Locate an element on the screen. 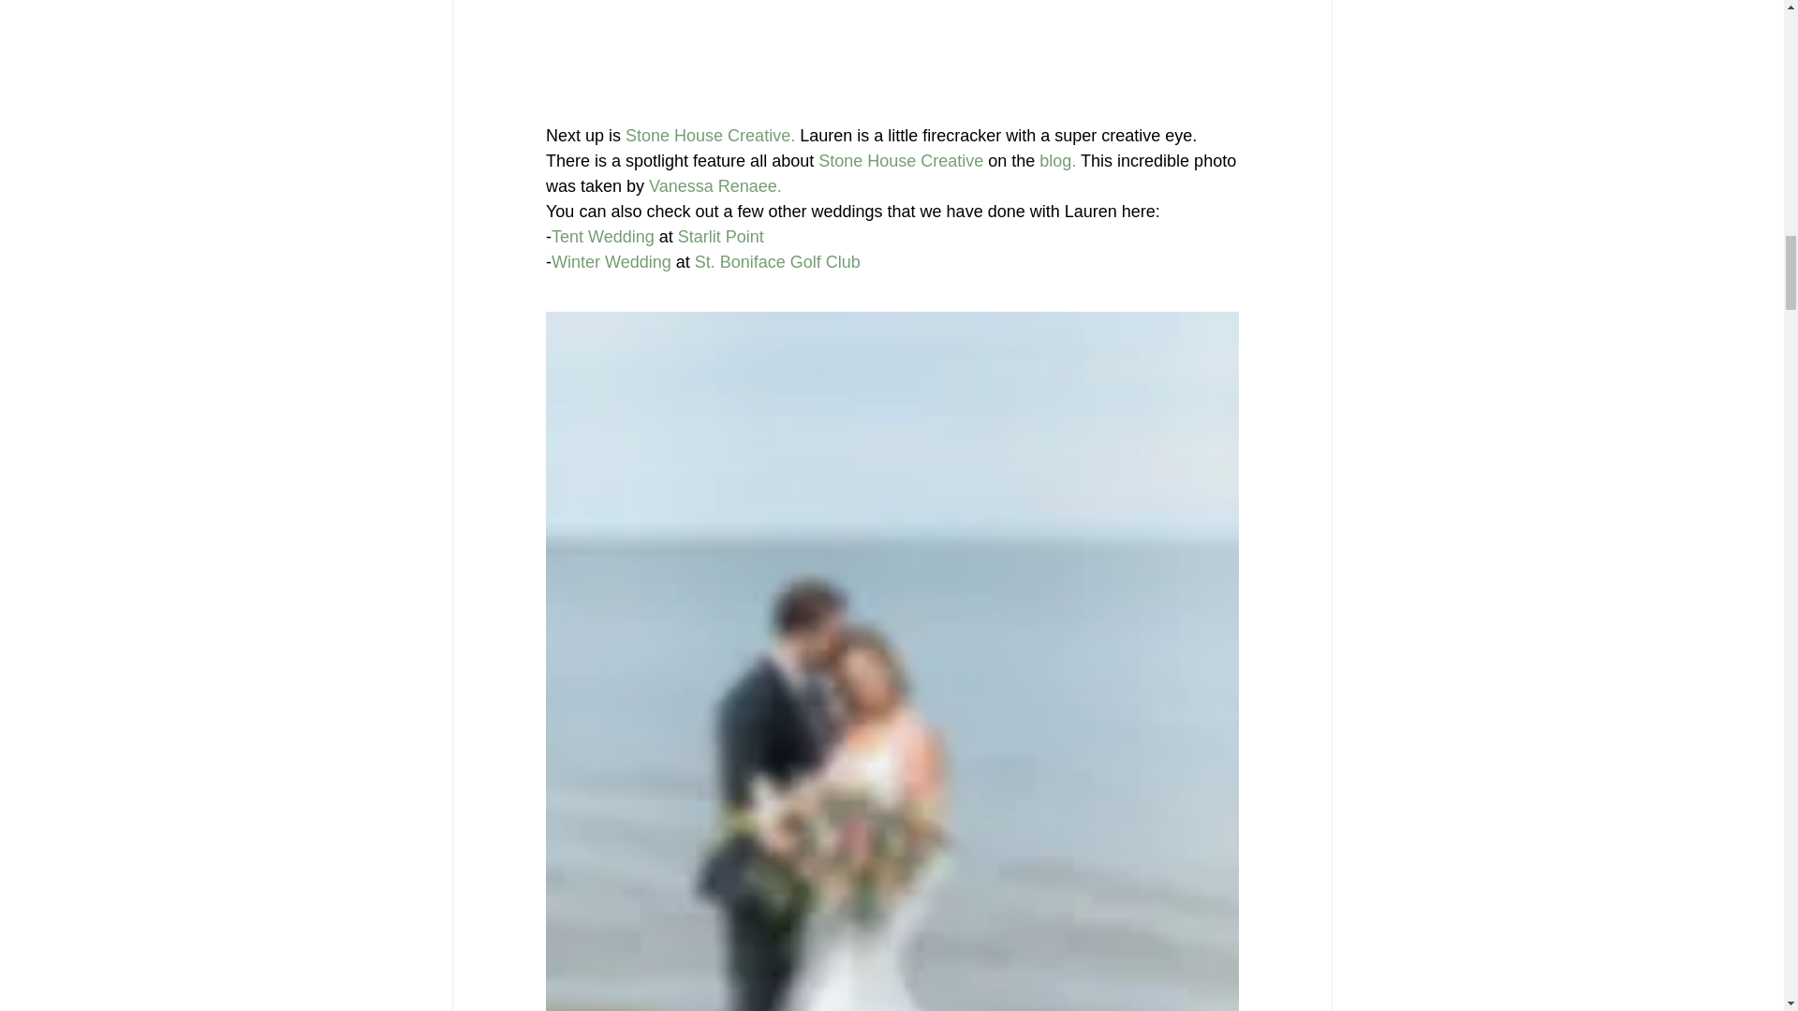  Tent Wedding is located at coordinates (601, 236).